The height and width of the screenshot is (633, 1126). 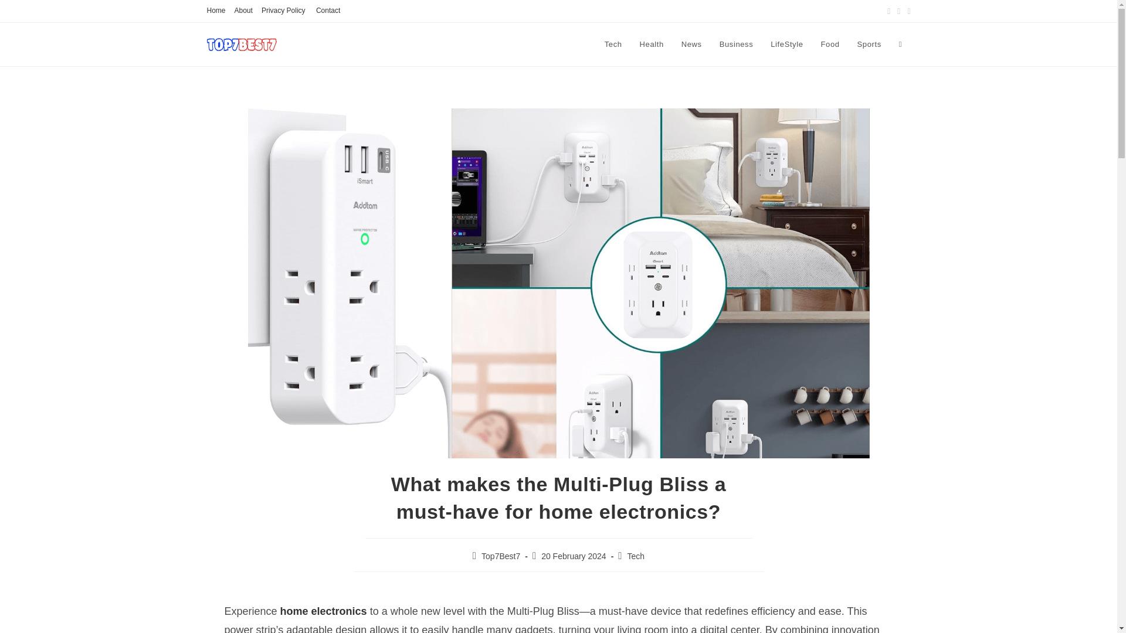 What do you see at coordinates (216, 11) in the screenshot?
I see `Home` at bounding box center [216, 11].